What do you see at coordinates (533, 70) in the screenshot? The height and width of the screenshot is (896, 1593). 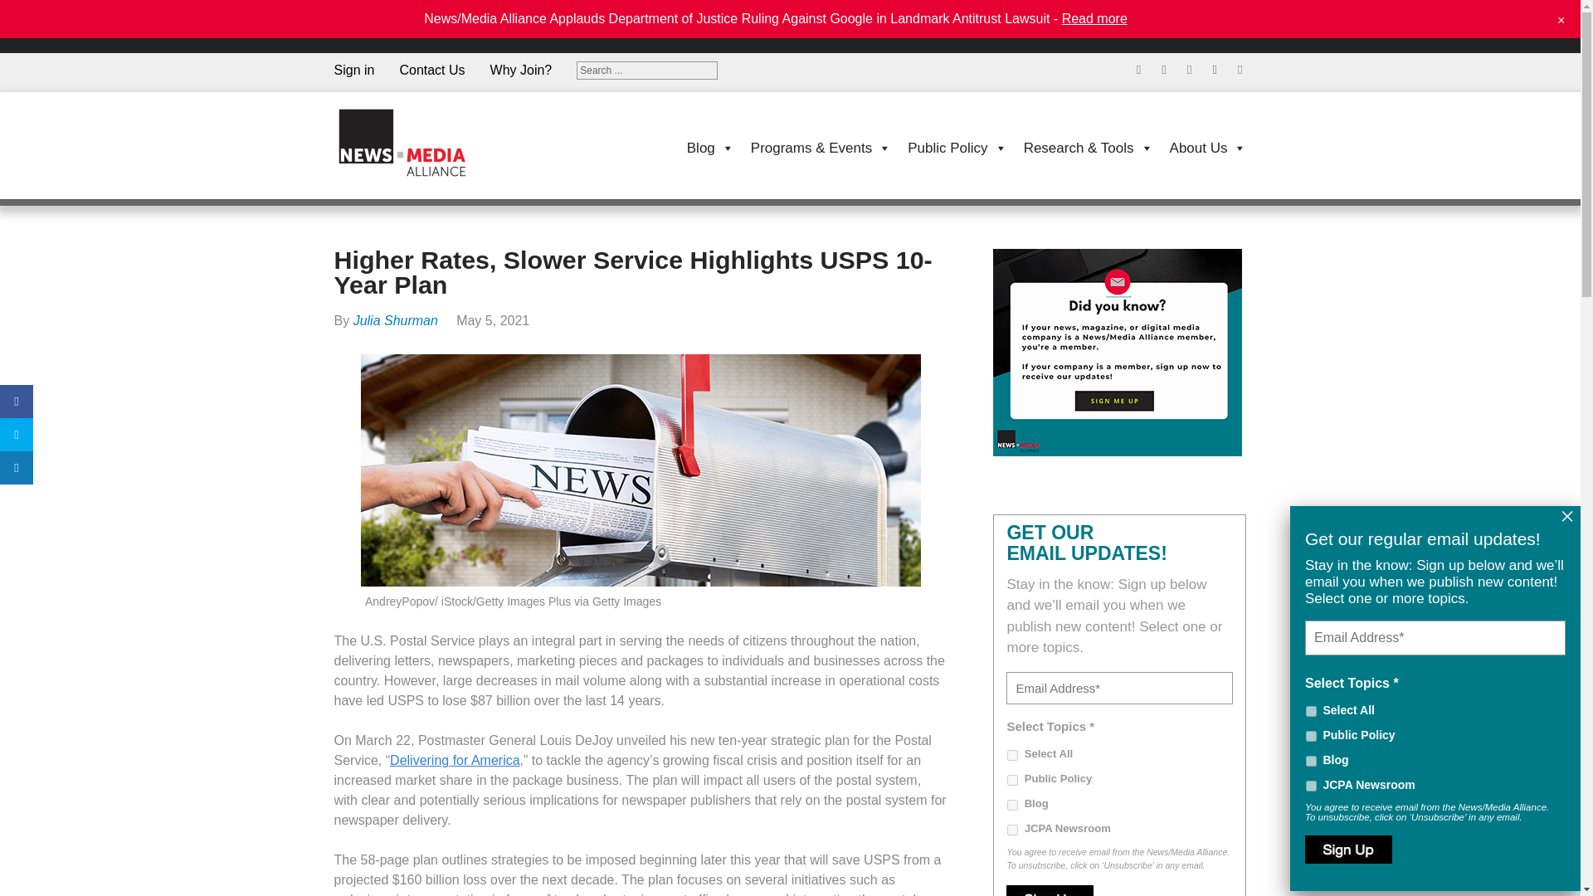 I see `Why Join?` at bounding box center [533, 70].